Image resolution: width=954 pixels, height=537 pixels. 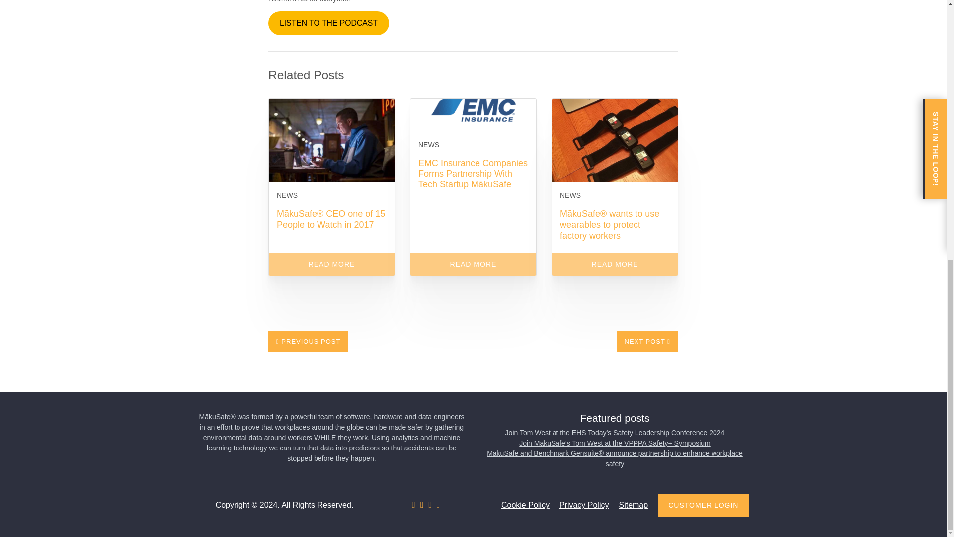 I want to click on NEXT POST, so click(x=647, y=342).